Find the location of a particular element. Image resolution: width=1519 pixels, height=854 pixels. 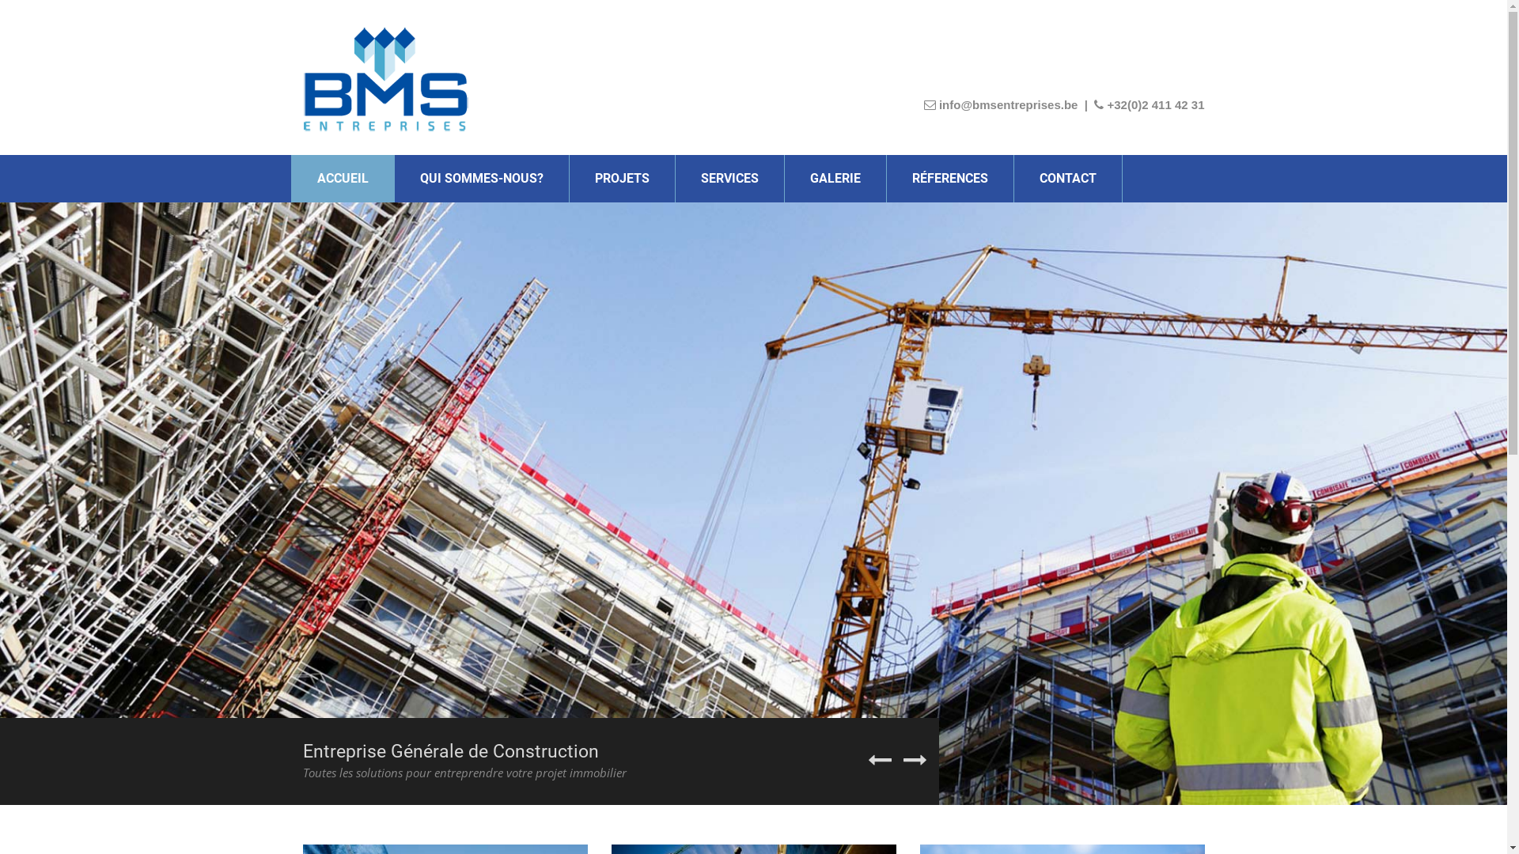

PROJETS is located at coordinates (622, 179).